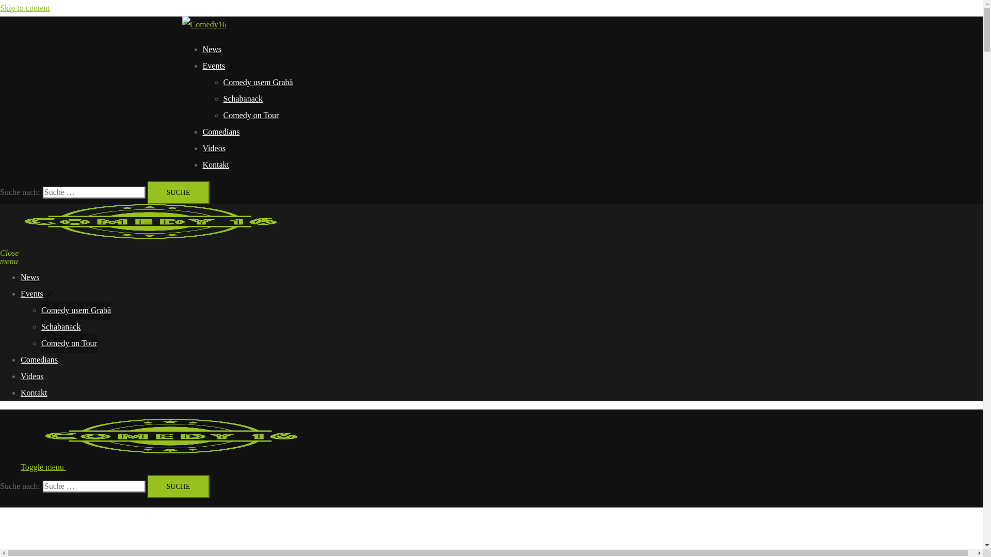 Image resolution: width=991 pixels, height=557 pixels. I want to click on News, so click(212, 50).